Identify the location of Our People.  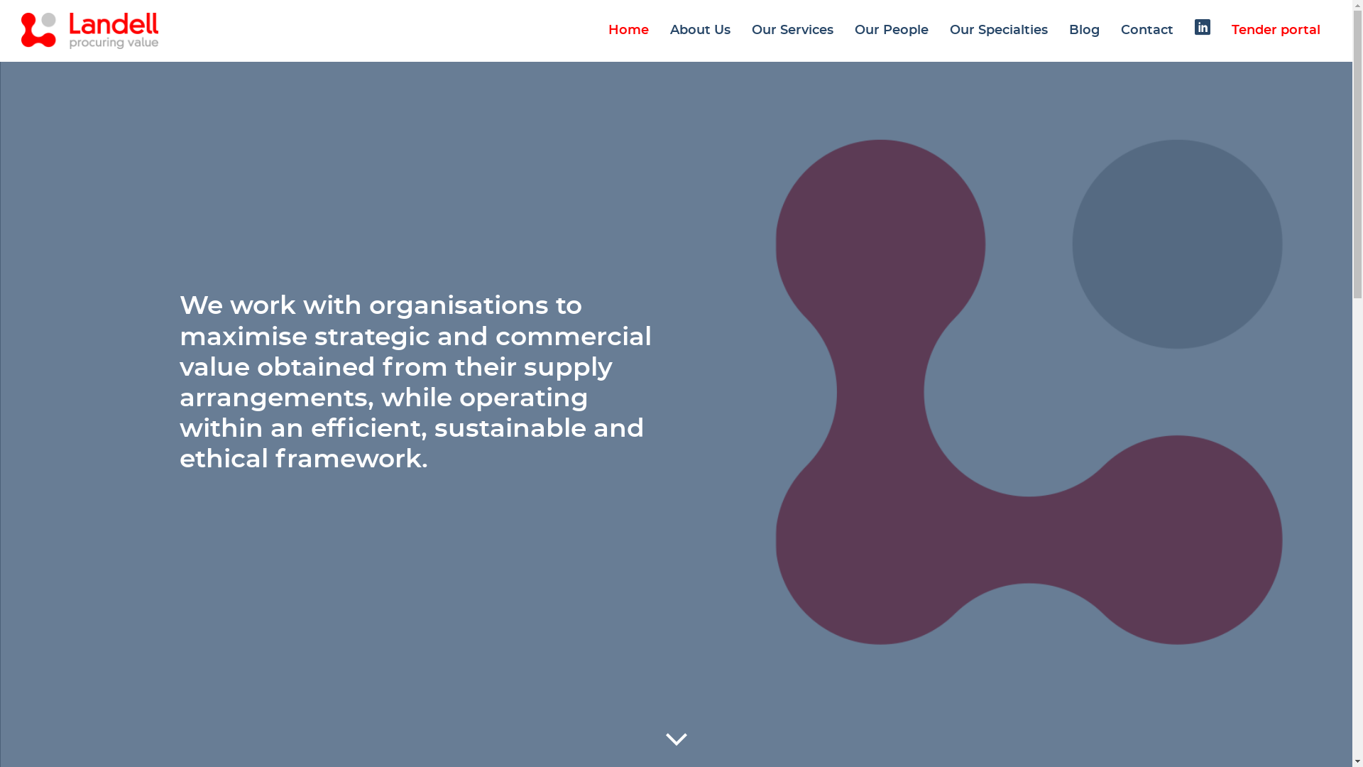
(892, 31).